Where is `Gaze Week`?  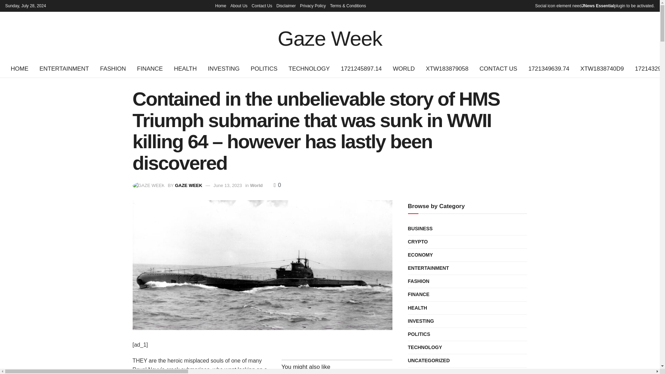 Gaze Week is located at coordinates (330, 36).